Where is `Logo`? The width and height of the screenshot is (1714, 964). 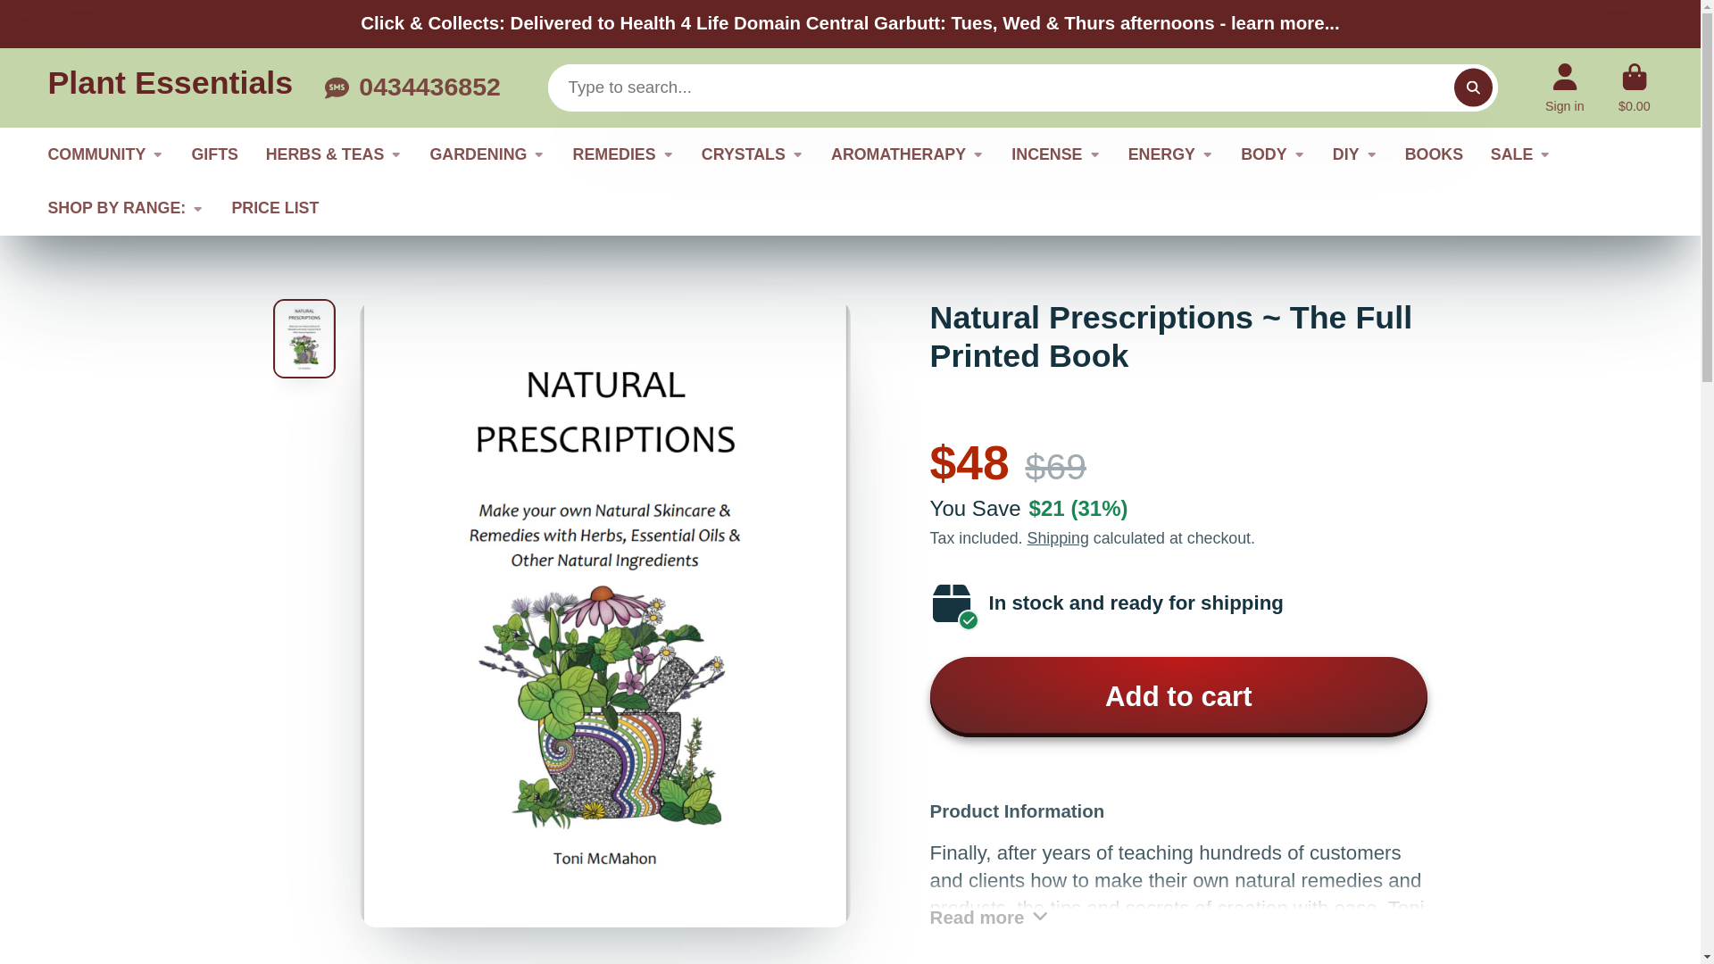 Logo is located at coordinates (170, 87).